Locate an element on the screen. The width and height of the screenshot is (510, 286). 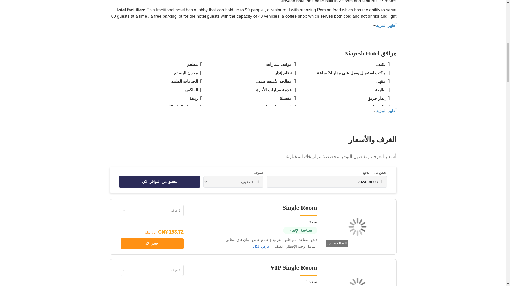
2024-08-03 is located at coordinates (324, 182).